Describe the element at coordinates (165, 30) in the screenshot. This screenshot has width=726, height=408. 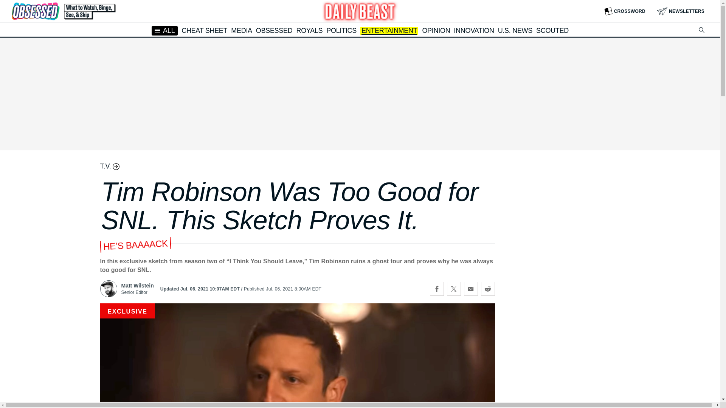
I see `ALL` at that location.